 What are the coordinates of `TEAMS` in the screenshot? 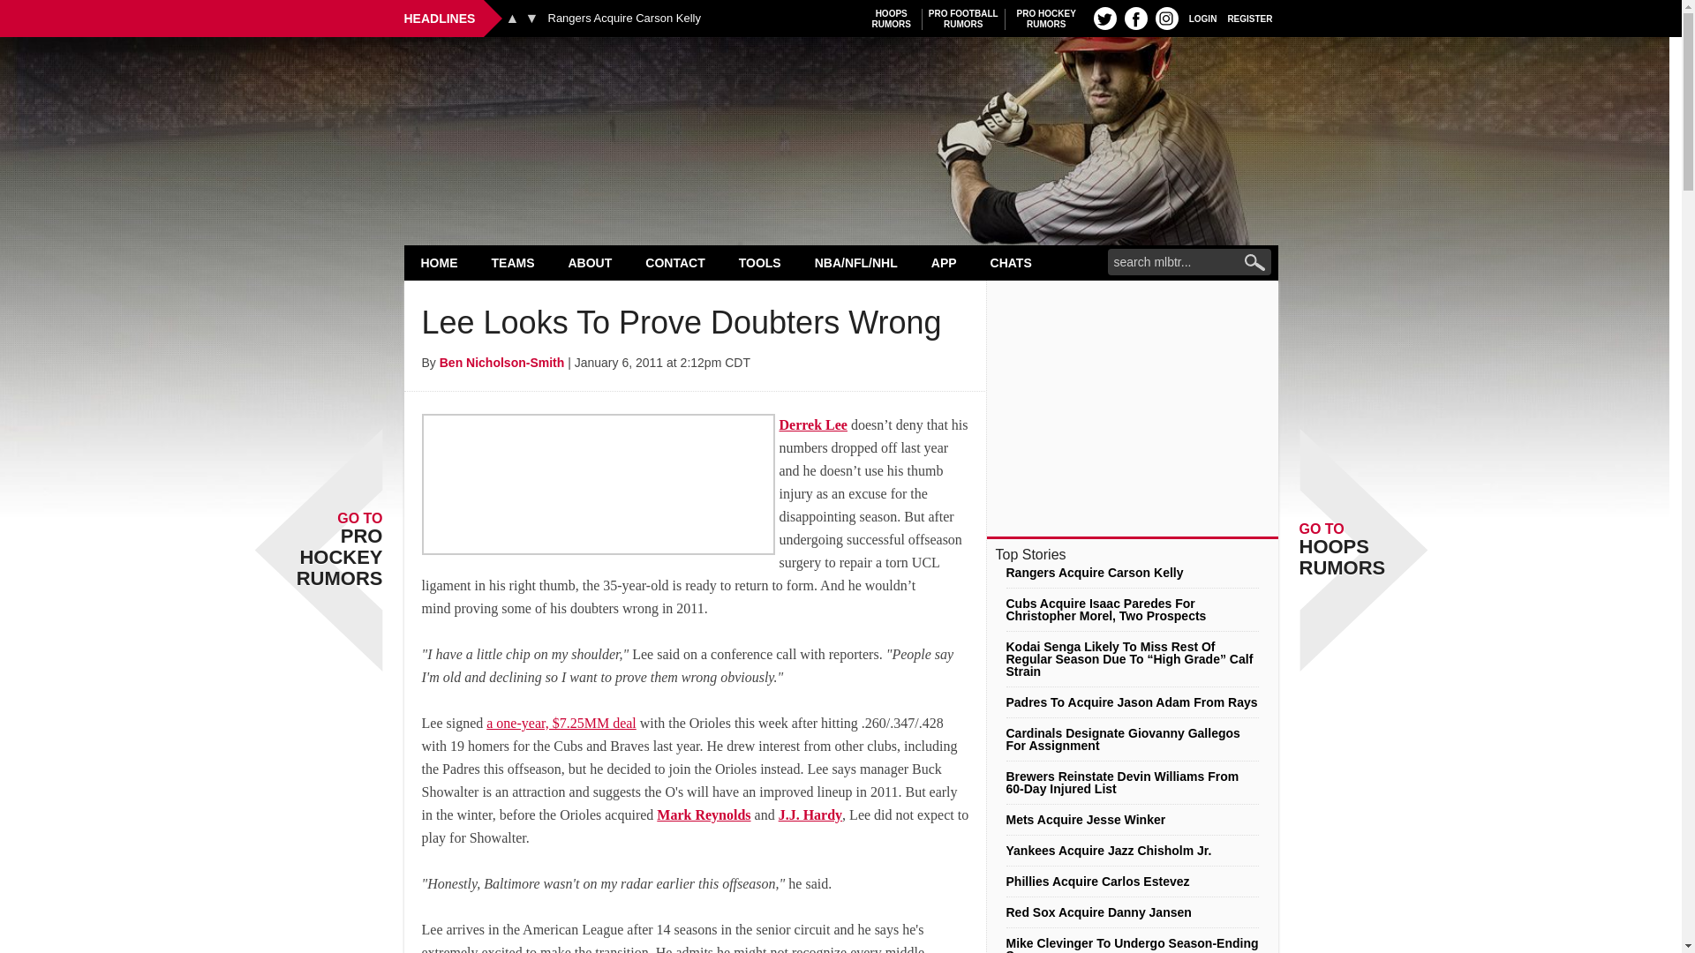 It's located at (513, 262).